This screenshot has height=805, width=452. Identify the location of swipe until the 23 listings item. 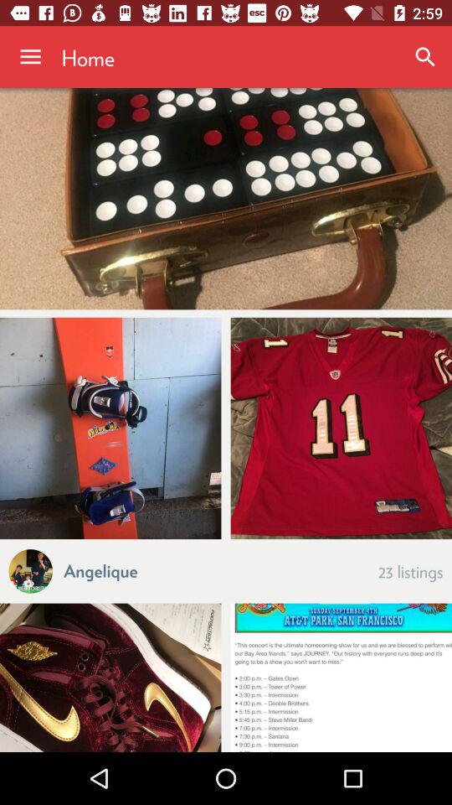
(410, 570).